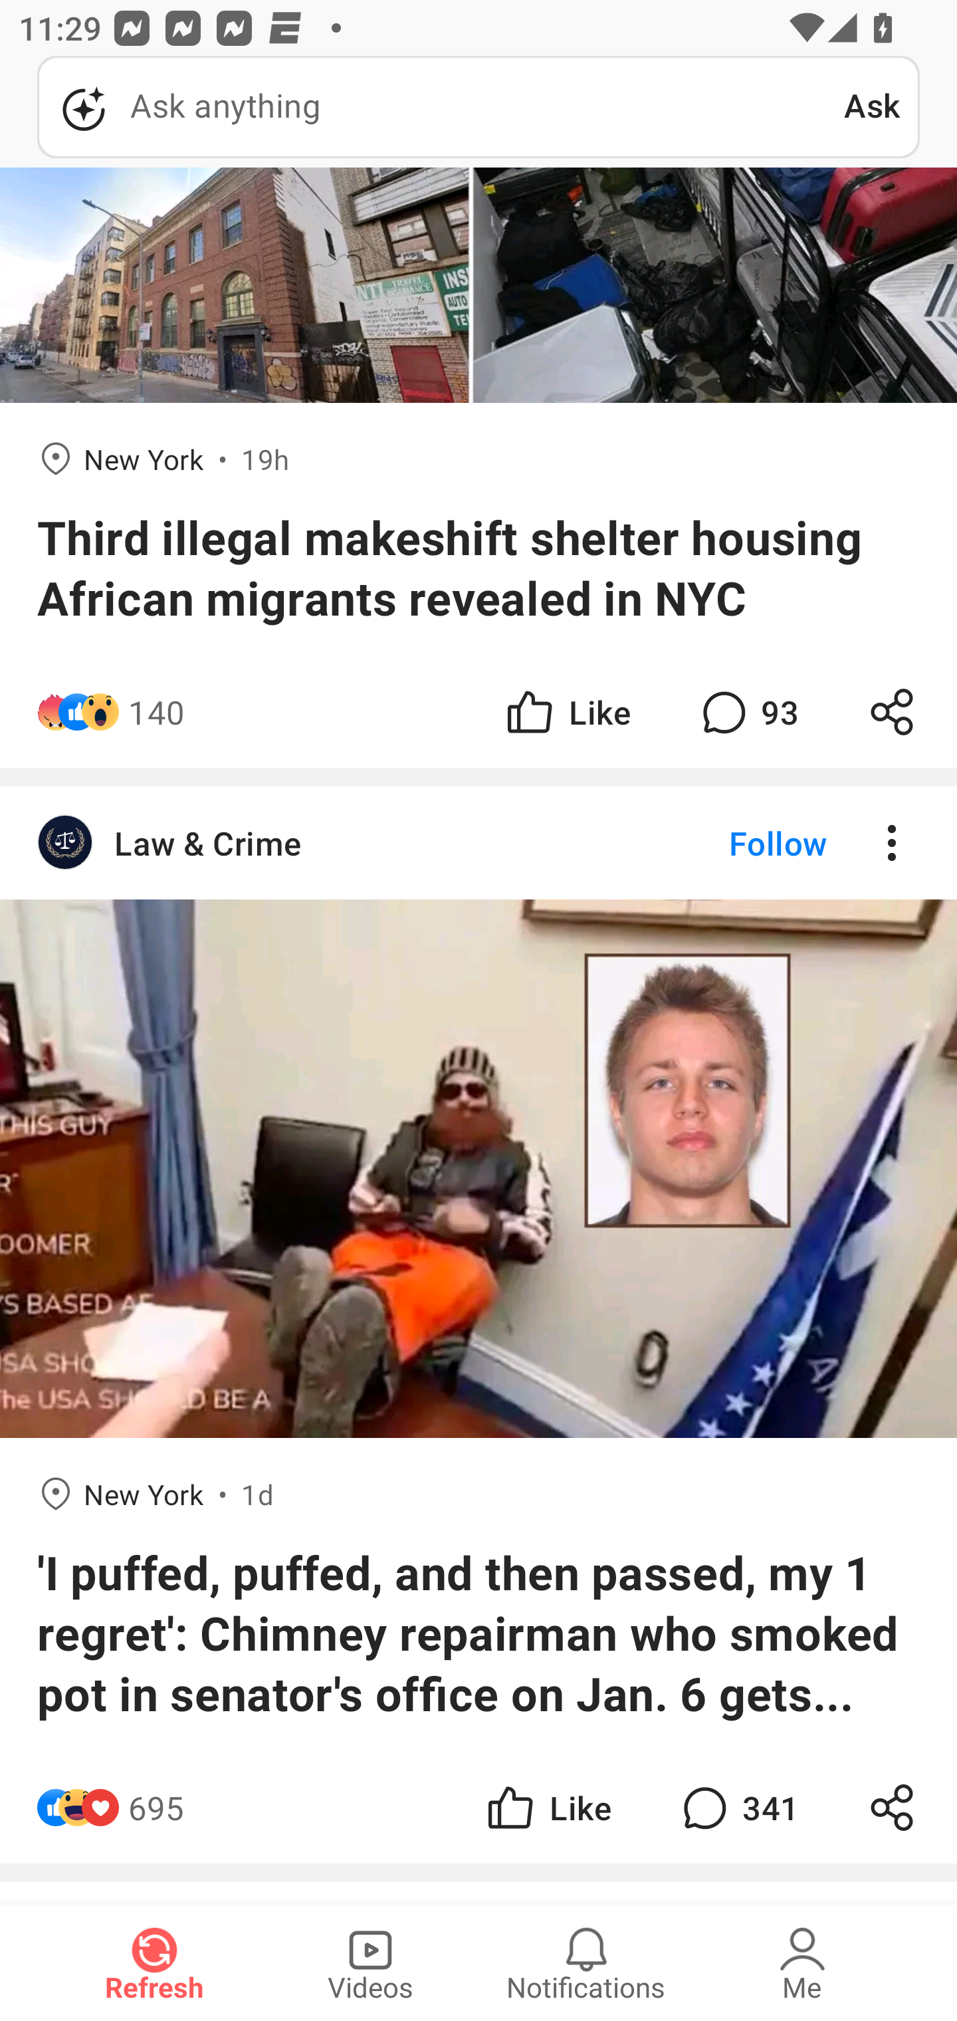 The width and height of the screenshot is (957, 2021). Describe the element at coordinates (478, 842) in the screenshot. I see `Law & Crime Follow` at that location.